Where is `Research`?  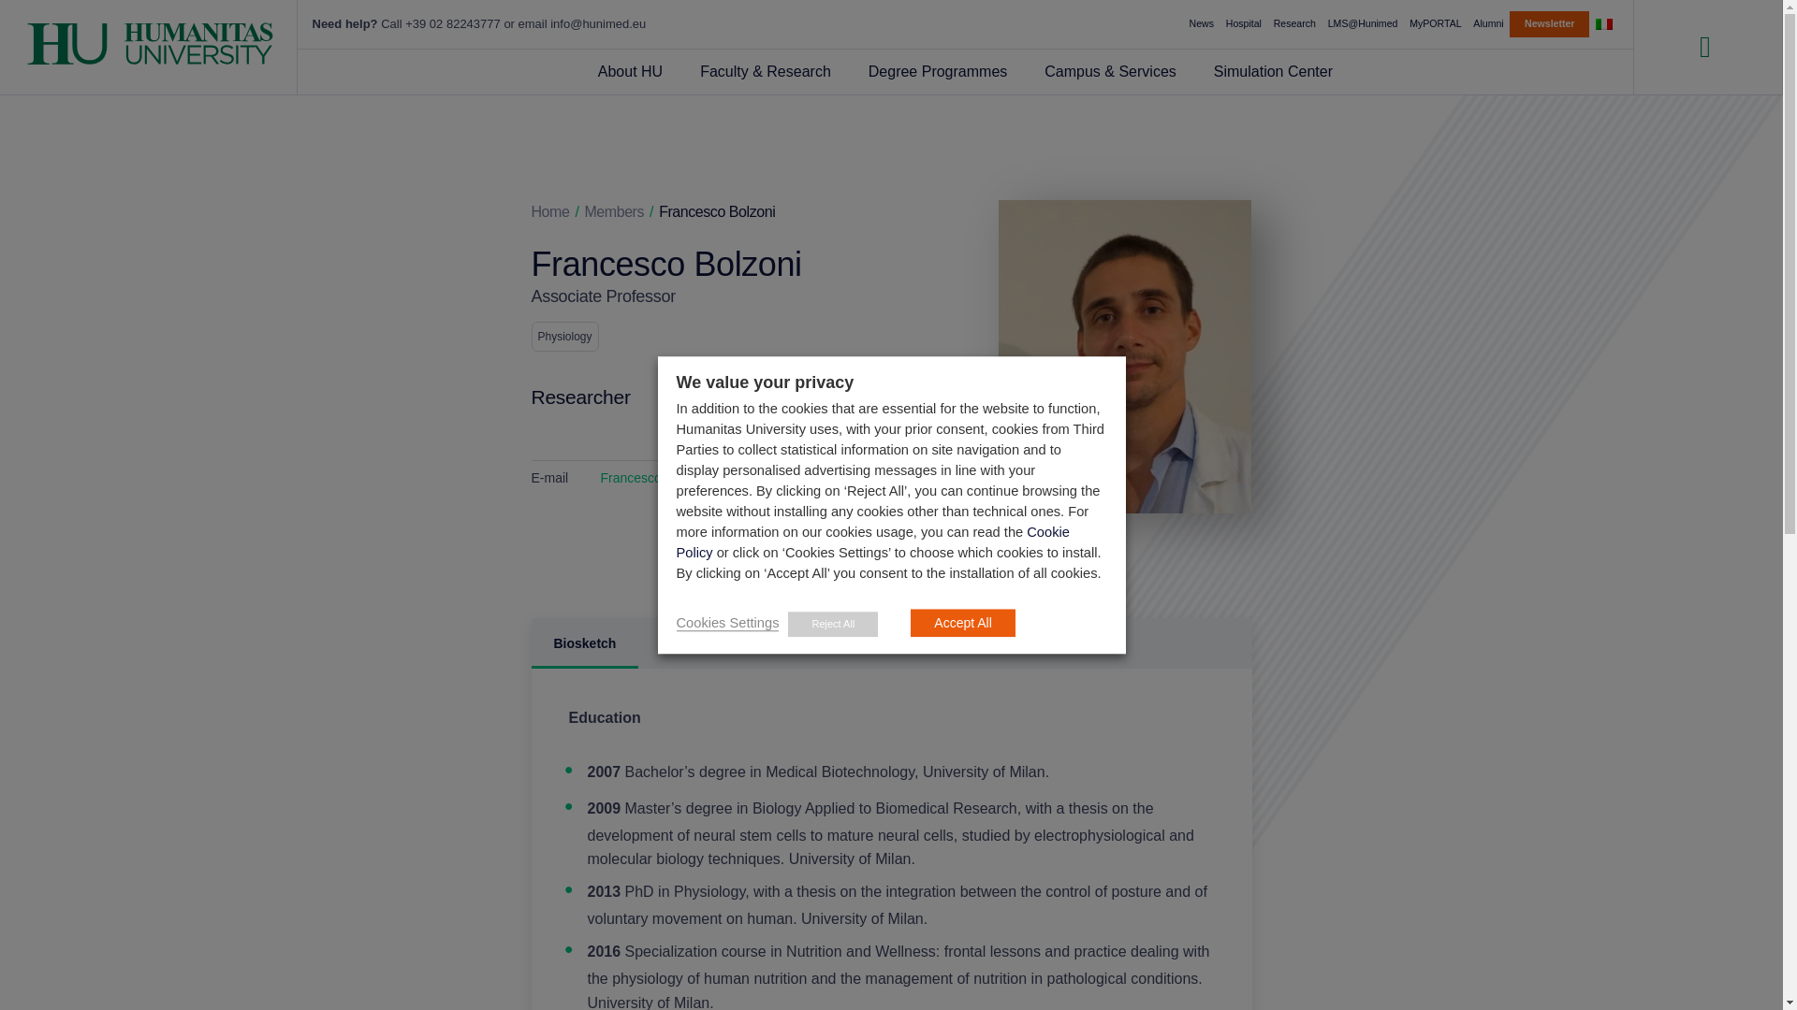
Research is located at coordinates (1293, 24).